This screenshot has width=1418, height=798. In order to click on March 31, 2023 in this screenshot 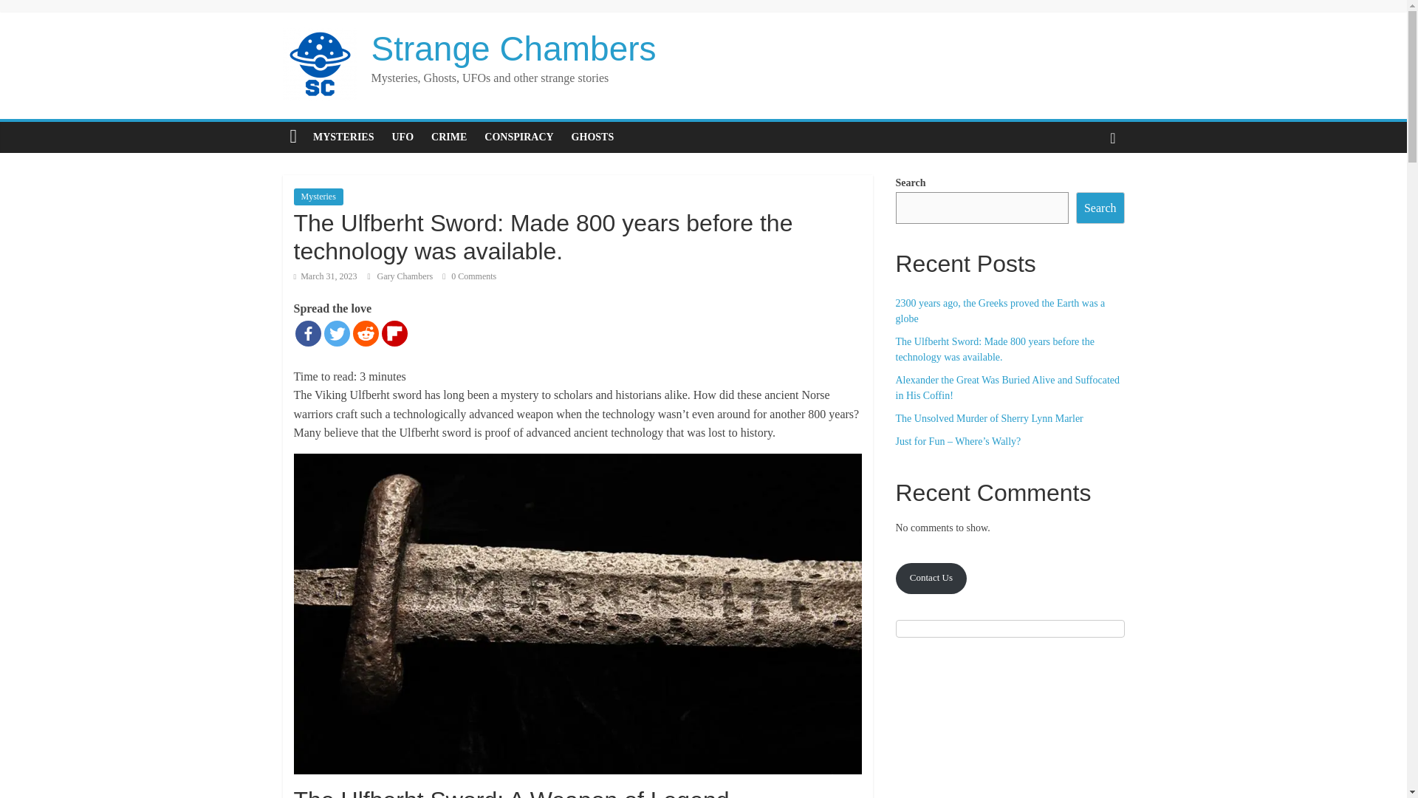, I will do `click(325, 276)`.